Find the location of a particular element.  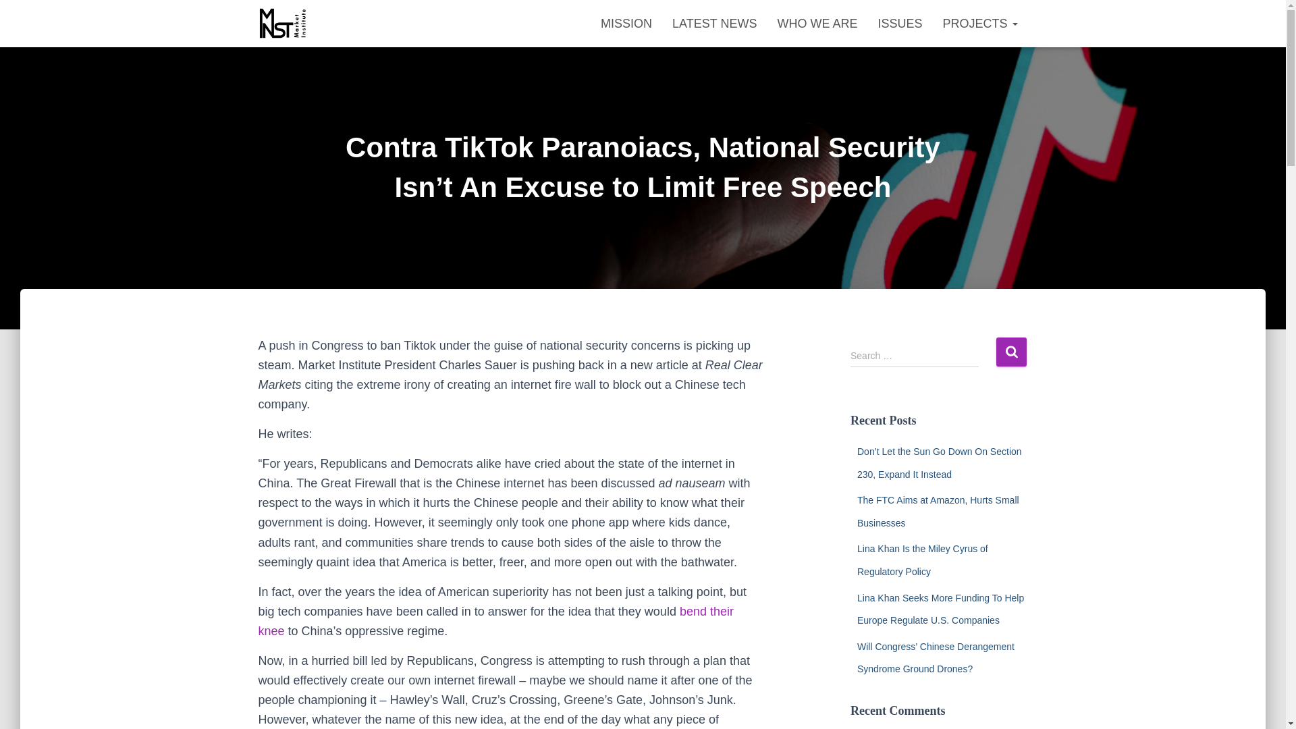

Lina Khan Is the Miley Cyrus of Regulatory Policy is located at coordinates (922, 560).